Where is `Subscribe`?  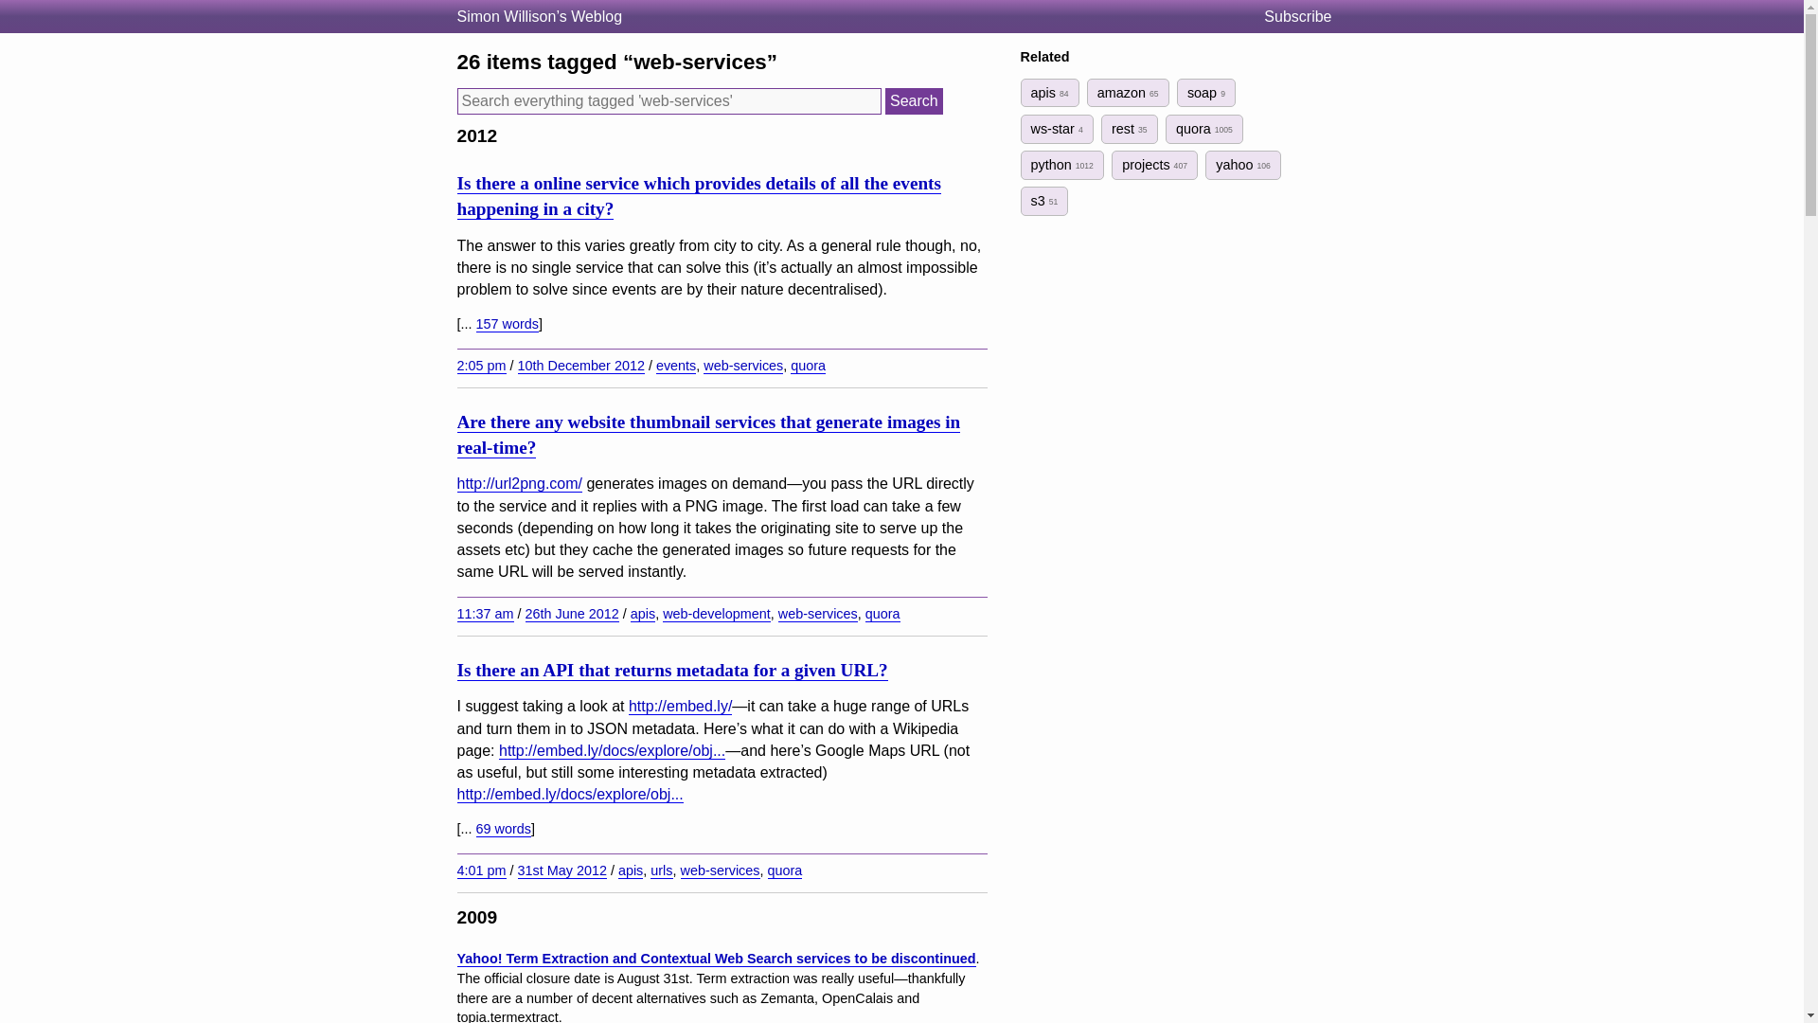 Subscribe is located at coordinates (1305, 17).